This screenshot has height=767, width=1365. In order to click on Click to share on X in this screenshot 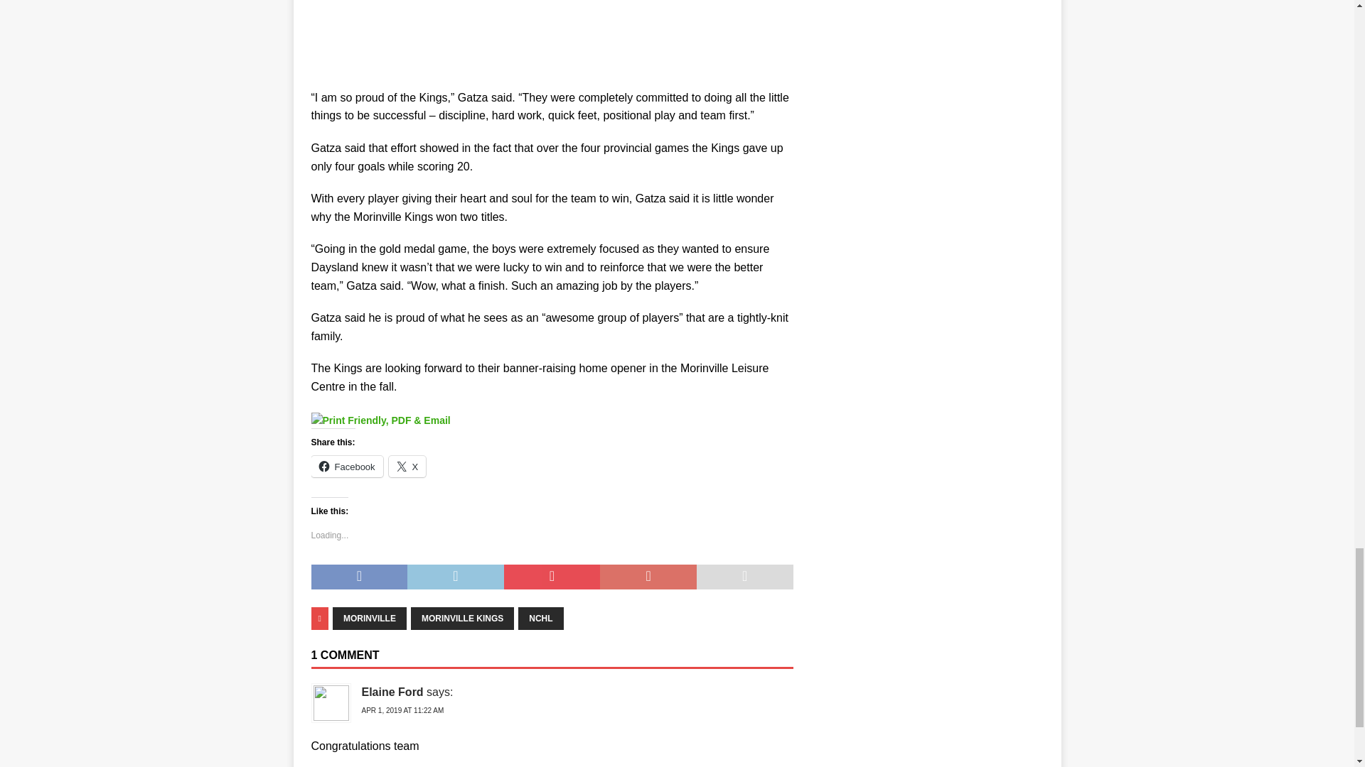, I will do `click(407, 466)`.